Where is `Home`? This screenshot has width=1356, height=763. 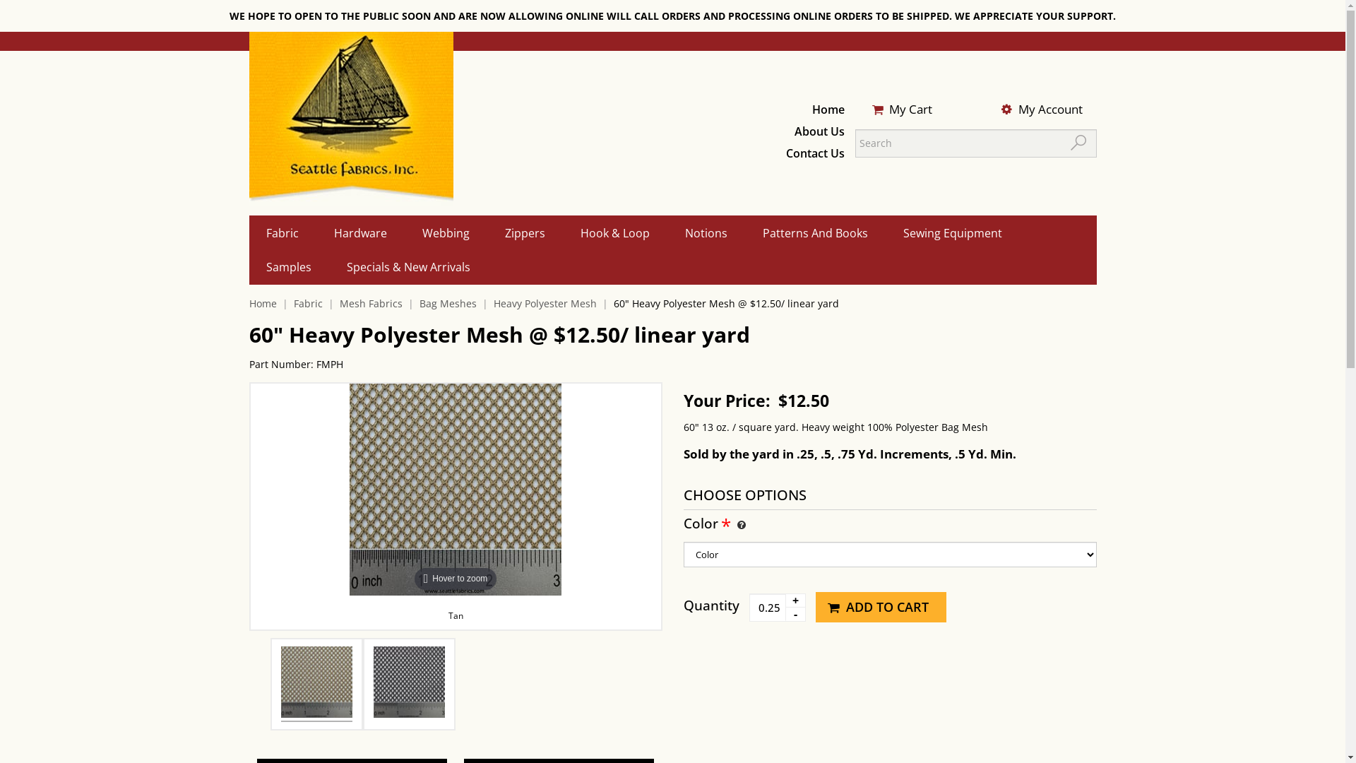
Home is located at coordinates (263, 304).